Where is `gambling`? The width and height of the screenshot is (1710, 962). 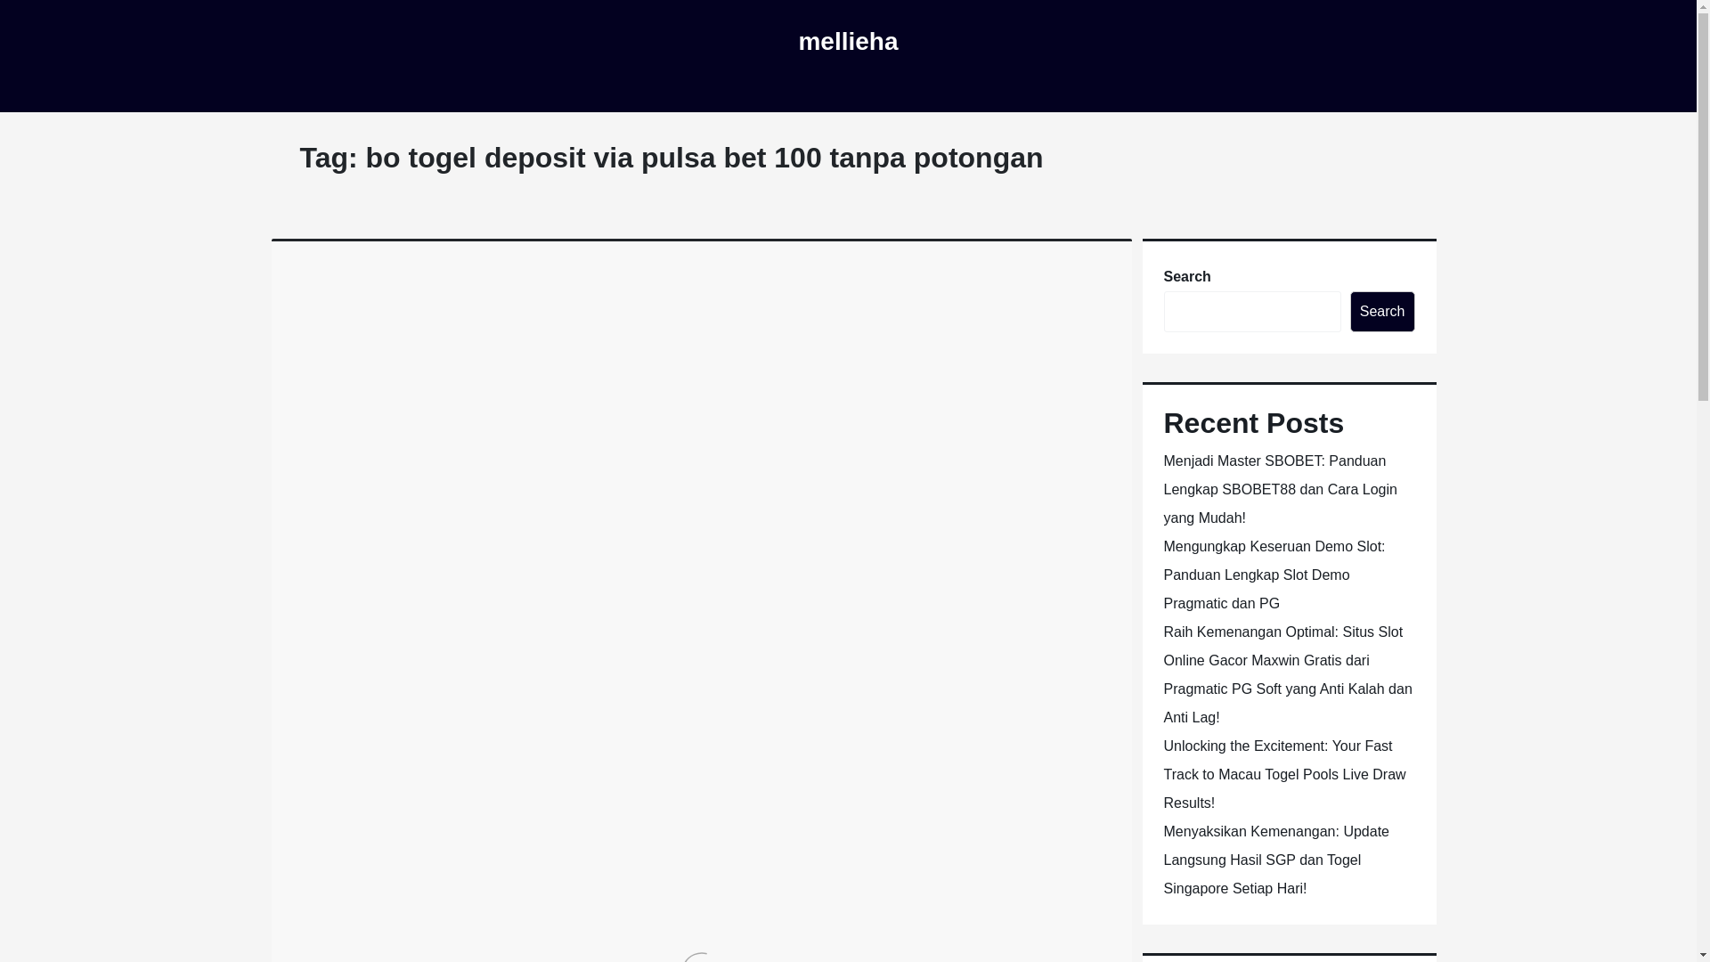
gambling is located at coordinates (702, 329).